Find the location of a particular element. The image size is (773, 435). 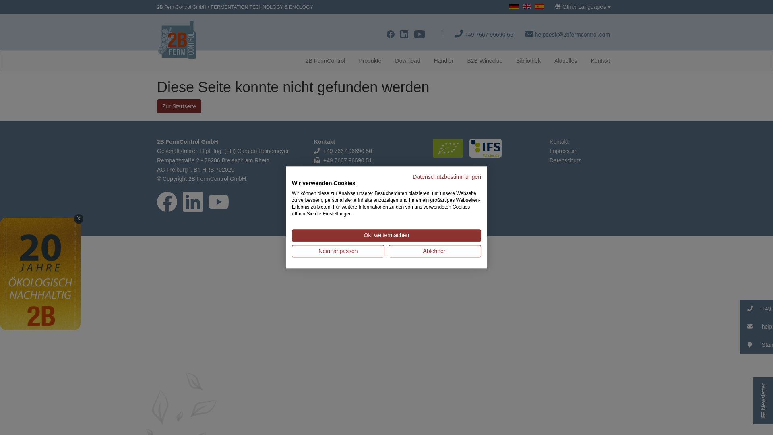

Datenschutzbestimmungen is located at coordinates (447, 176).